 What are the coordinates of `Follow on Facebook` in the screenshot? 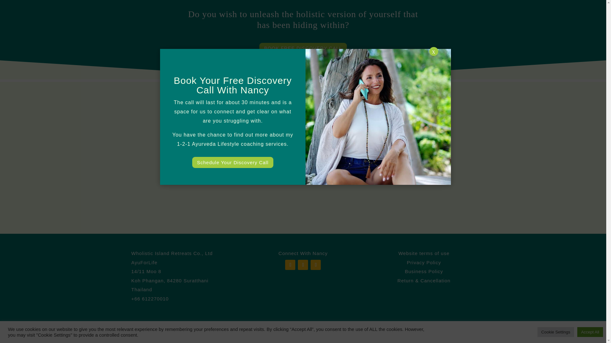 It's located at (290, 265).